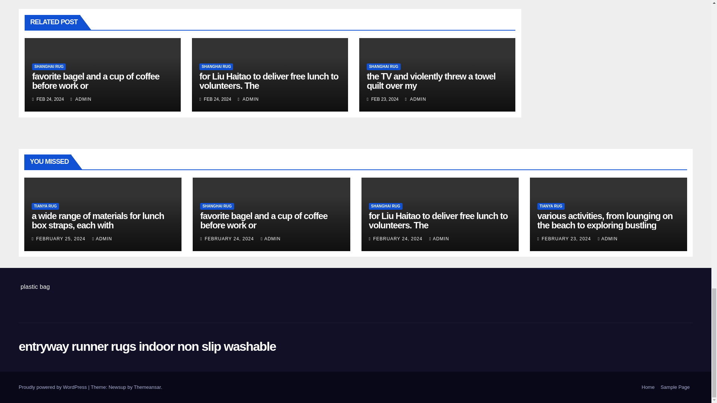 This screenshot has width=717, height=403. Describe the element at coordinates (416, 99) in the screenshot. I see `ADMIN` at that location.